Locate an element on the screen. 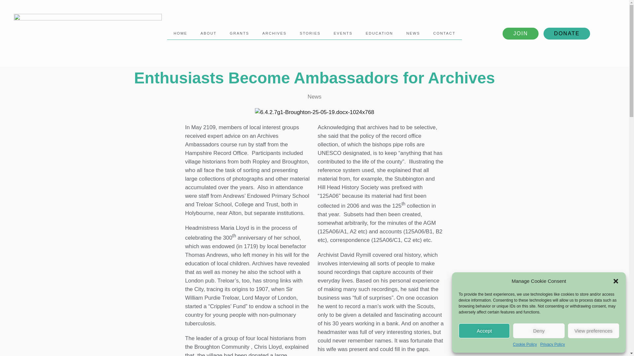 The height and width of the screenshot is (356, 634). ABOUT is located at coordinates (208, 33).